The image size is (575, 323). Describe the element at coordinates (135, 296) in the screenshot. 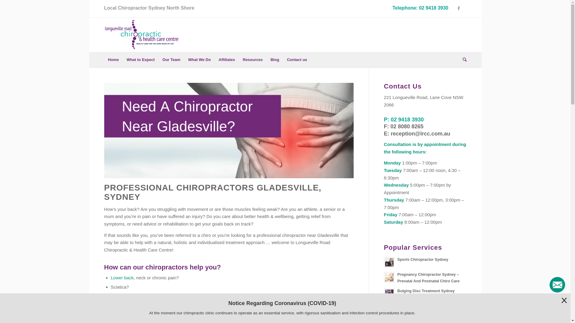

I see `Headaches & migraines` at that location.